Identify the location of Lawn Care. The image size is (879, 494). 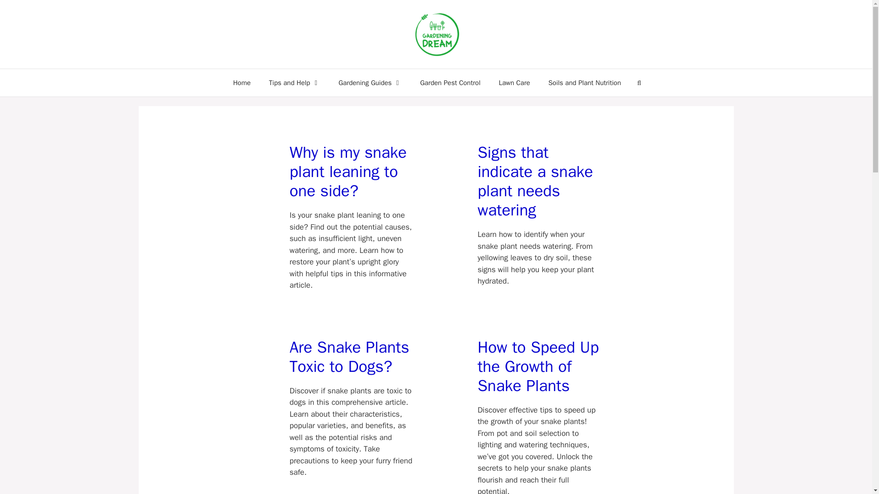
(514, 82).